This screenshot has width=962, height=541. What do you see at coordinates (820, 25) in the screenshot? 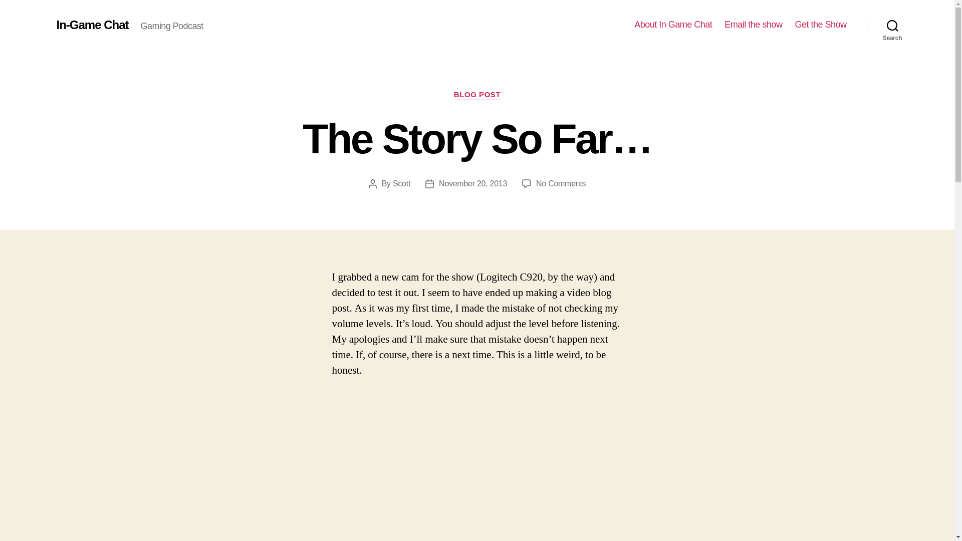
I see `Get the Show` at bounding box center [820, 25].